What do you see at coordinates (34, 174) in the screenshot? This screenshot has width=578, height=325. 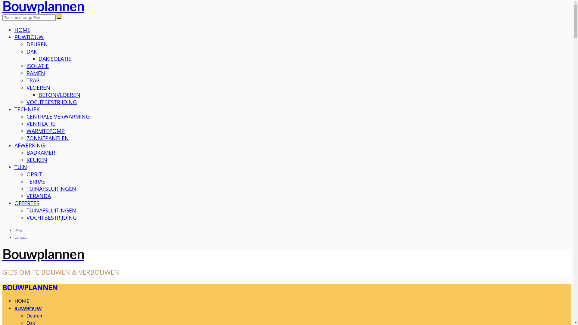 I see `OPRIT` at bounding box center [34, 174].